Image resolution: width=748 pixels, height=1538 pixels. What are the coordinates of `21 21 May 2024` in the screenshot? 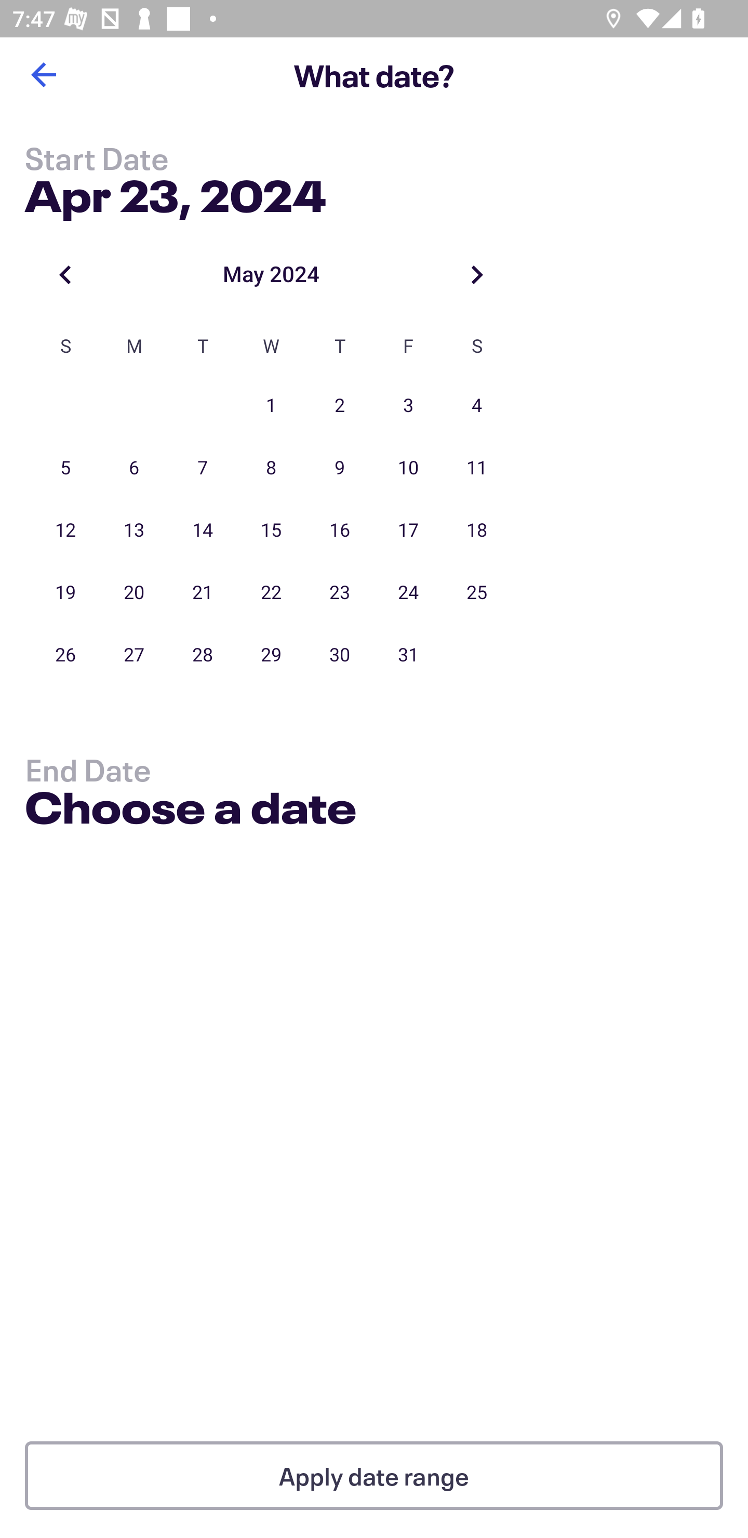 It's located at (203, 592).